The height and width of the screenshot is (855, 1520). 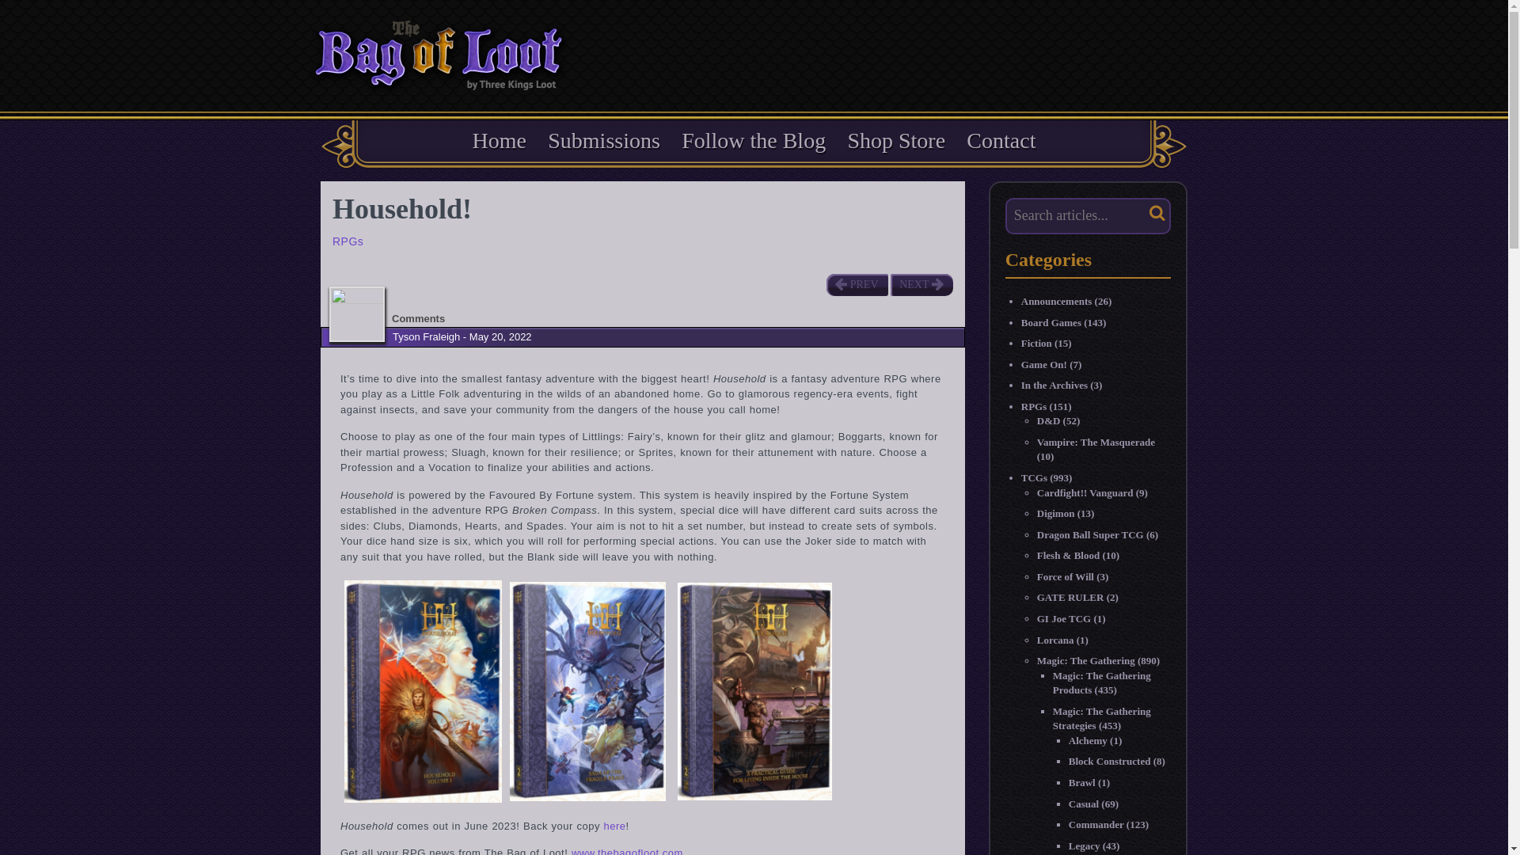 I want to click on Announcements, so click(x=1057, y=301).